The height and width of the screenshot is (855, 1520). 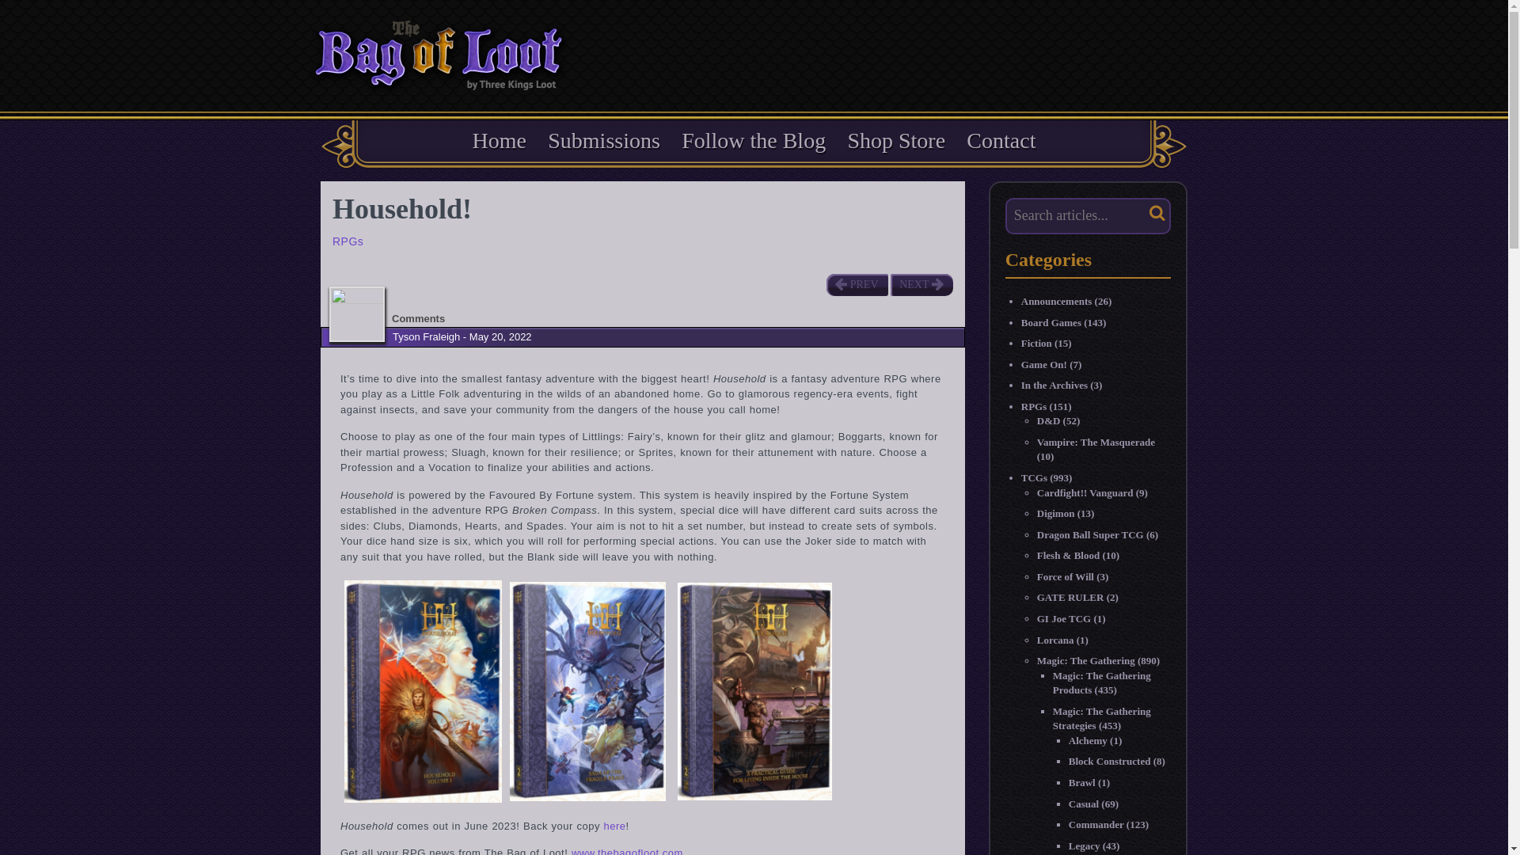 I want to click on Announcements, so click(x=1057, y=301).